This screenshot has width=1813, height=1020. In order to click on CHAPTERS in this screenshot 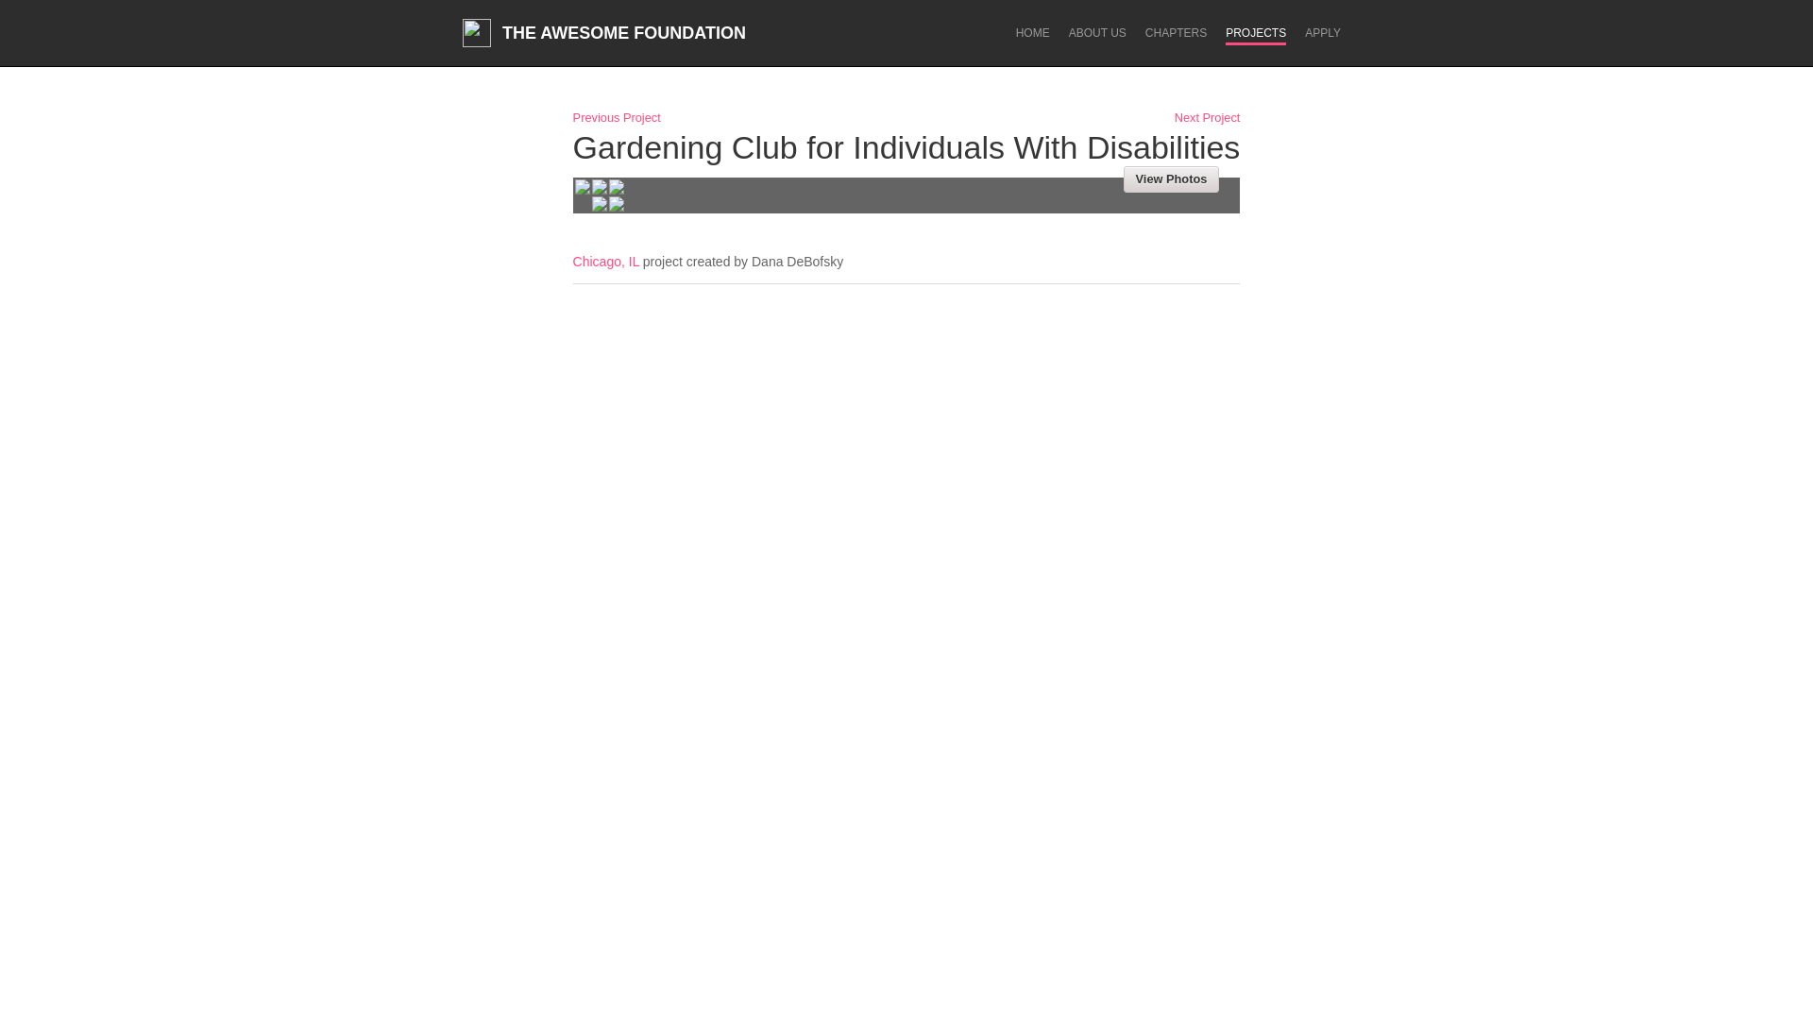, I will do `click(1177, 34)`.